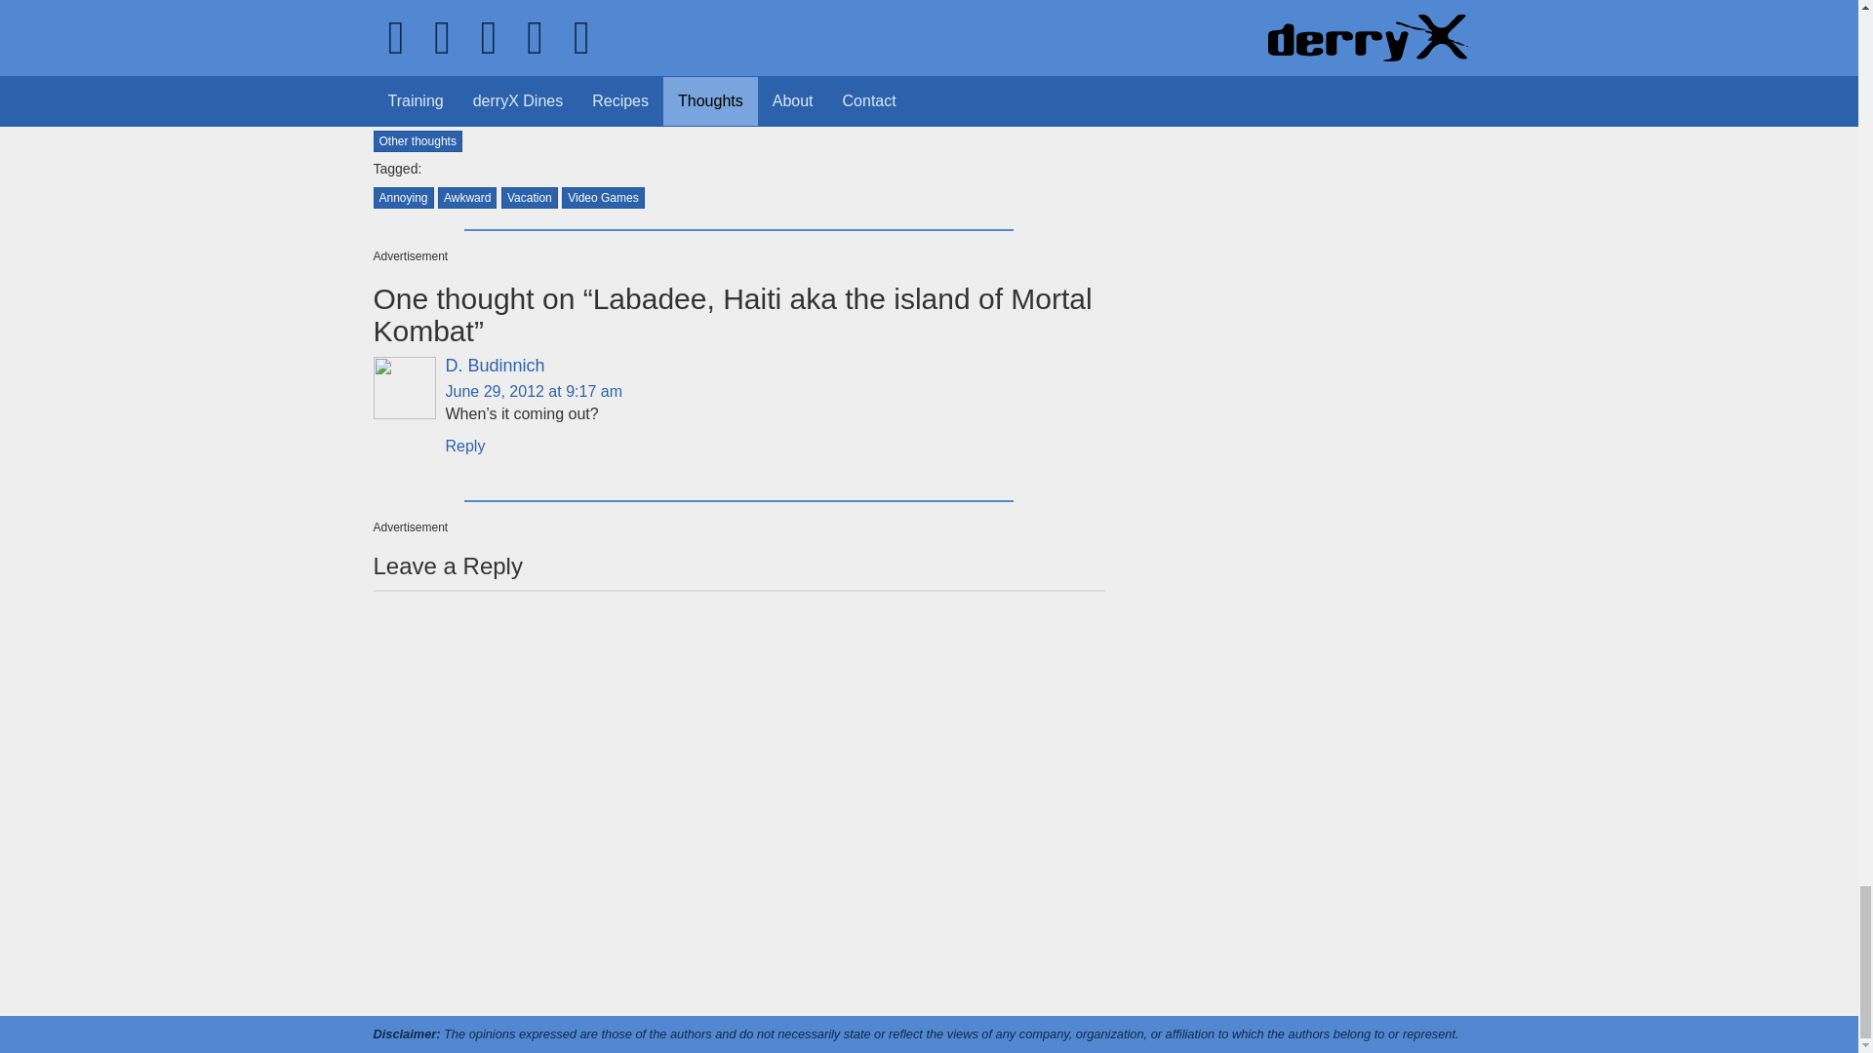 The width and height of the screenshot is (1873, 1053). Describe the element at coordinates (466, 197) in the screenshot. I see `Awkward` at that location.